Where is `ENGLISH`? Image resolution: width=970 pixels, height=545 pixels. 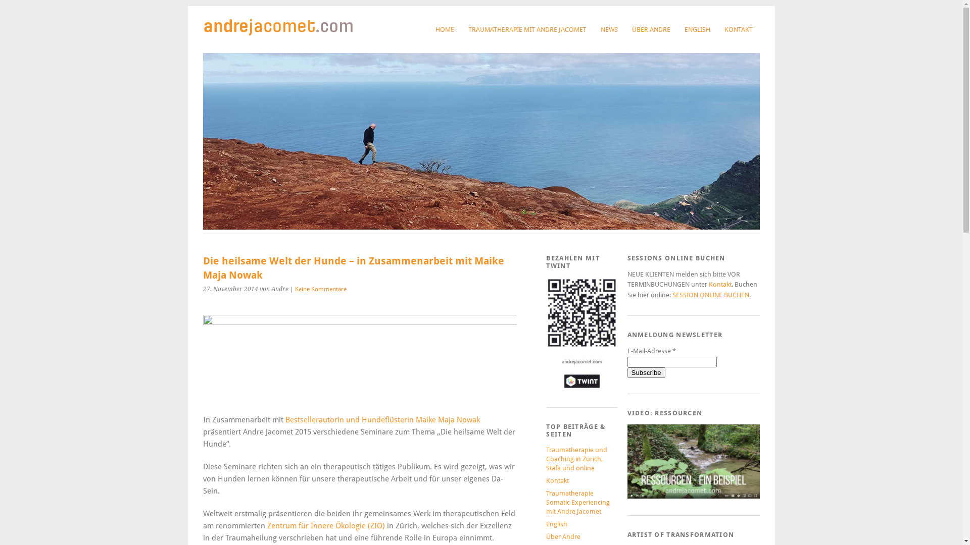 ENGLISH is located at coordinates (697, 29).